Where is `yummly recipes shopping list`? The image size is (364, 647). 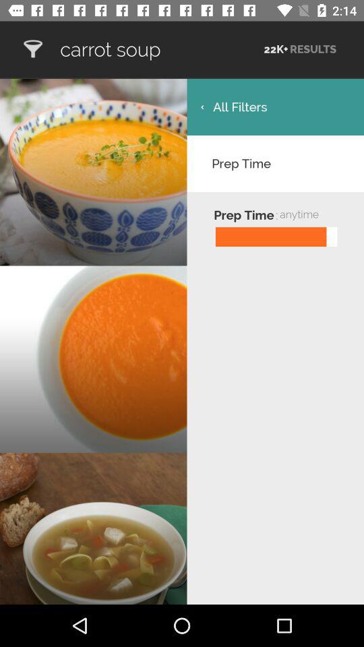 yummly recipes shopping list is located at coordinates (32, 49).